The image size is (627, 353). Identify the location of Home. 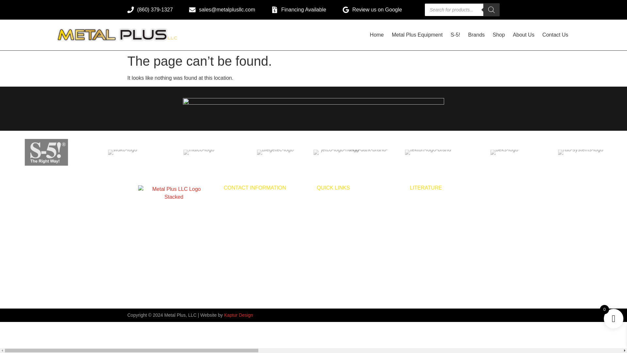
(377, 35).